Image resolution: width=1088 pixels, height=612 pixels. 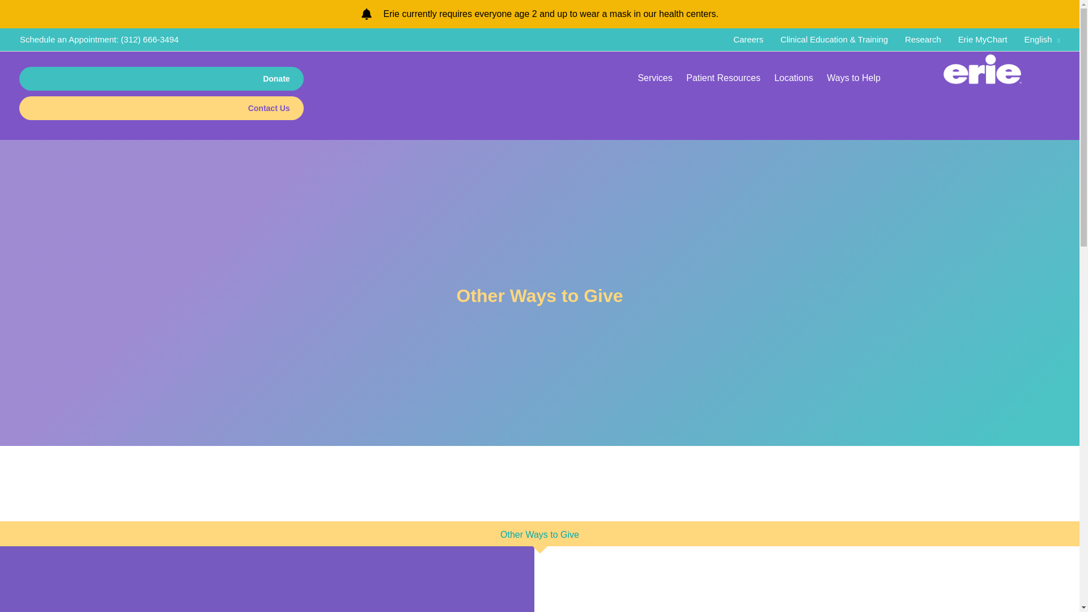 I want to click on Ways to Help, so click(x=853, y=78).